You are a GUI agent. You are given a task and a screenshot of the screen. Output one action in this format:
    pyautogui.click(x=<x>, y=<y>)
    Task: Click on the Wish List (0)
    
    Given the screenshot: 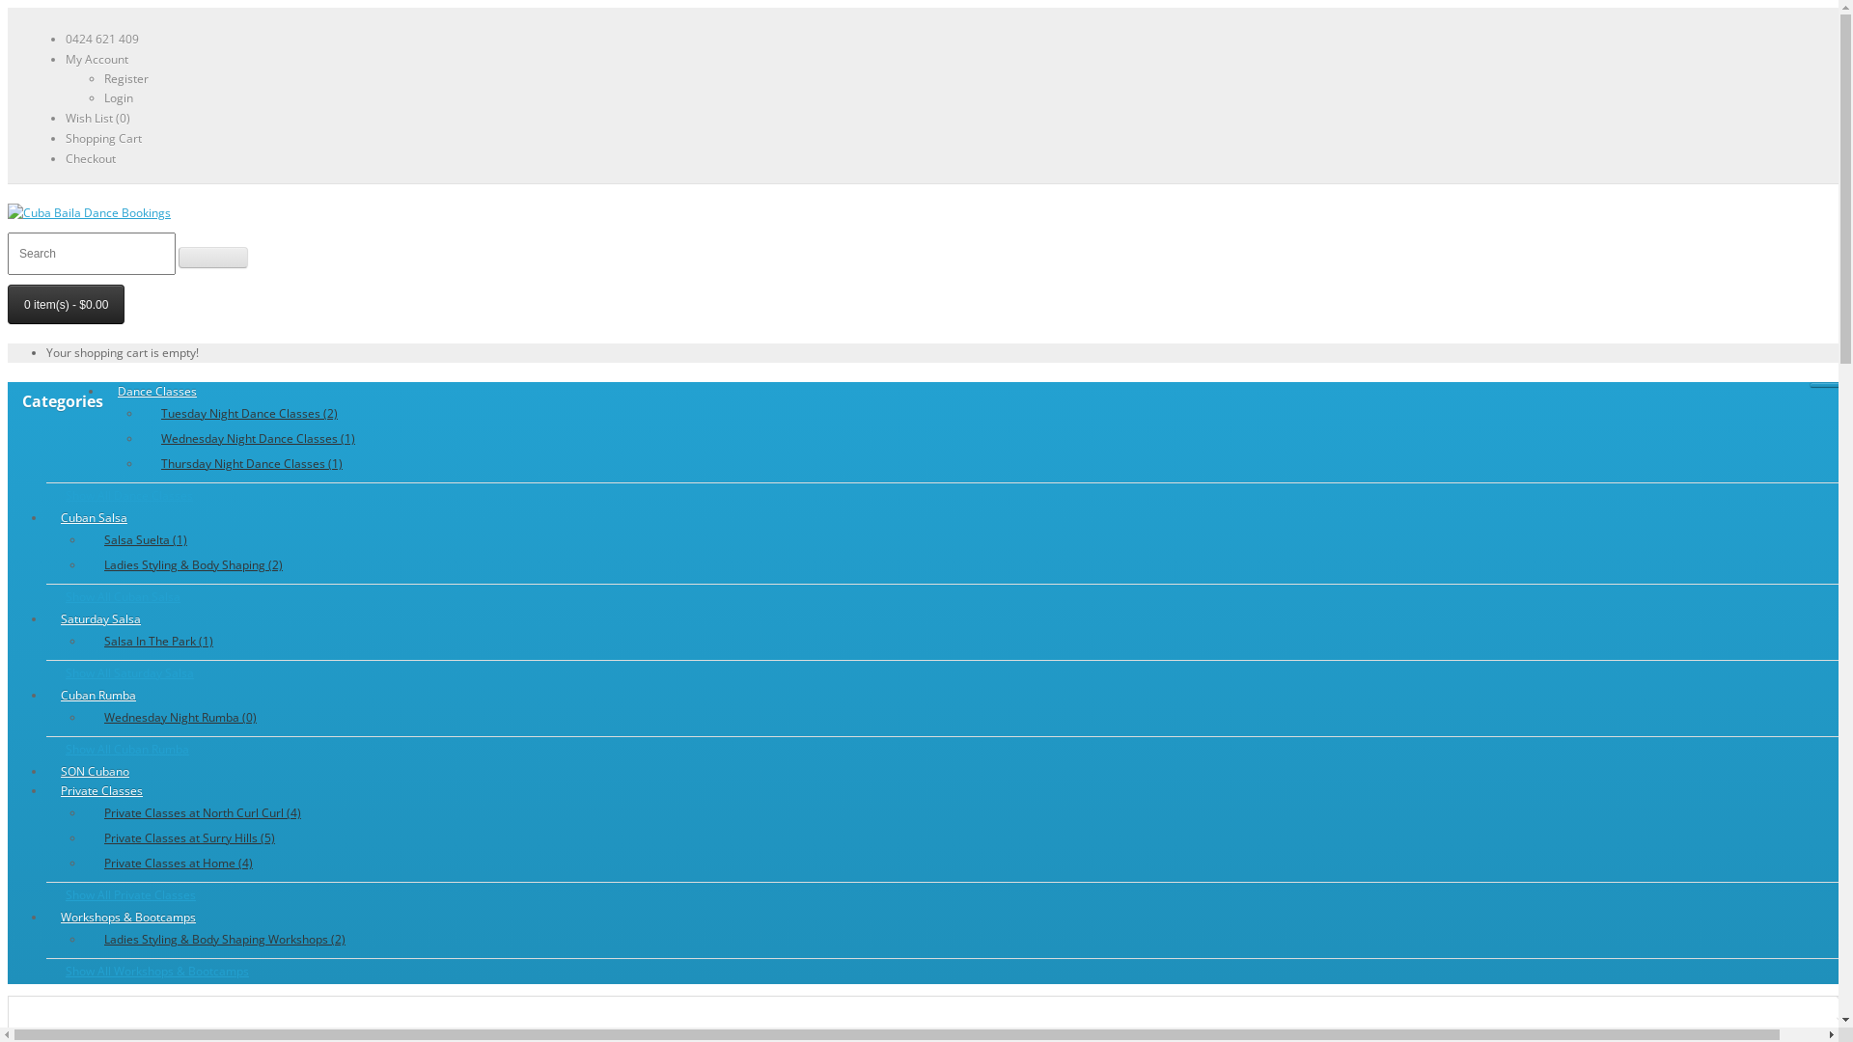 What is the action you would take?
    pyautogui.click(x=98, y=118)
    